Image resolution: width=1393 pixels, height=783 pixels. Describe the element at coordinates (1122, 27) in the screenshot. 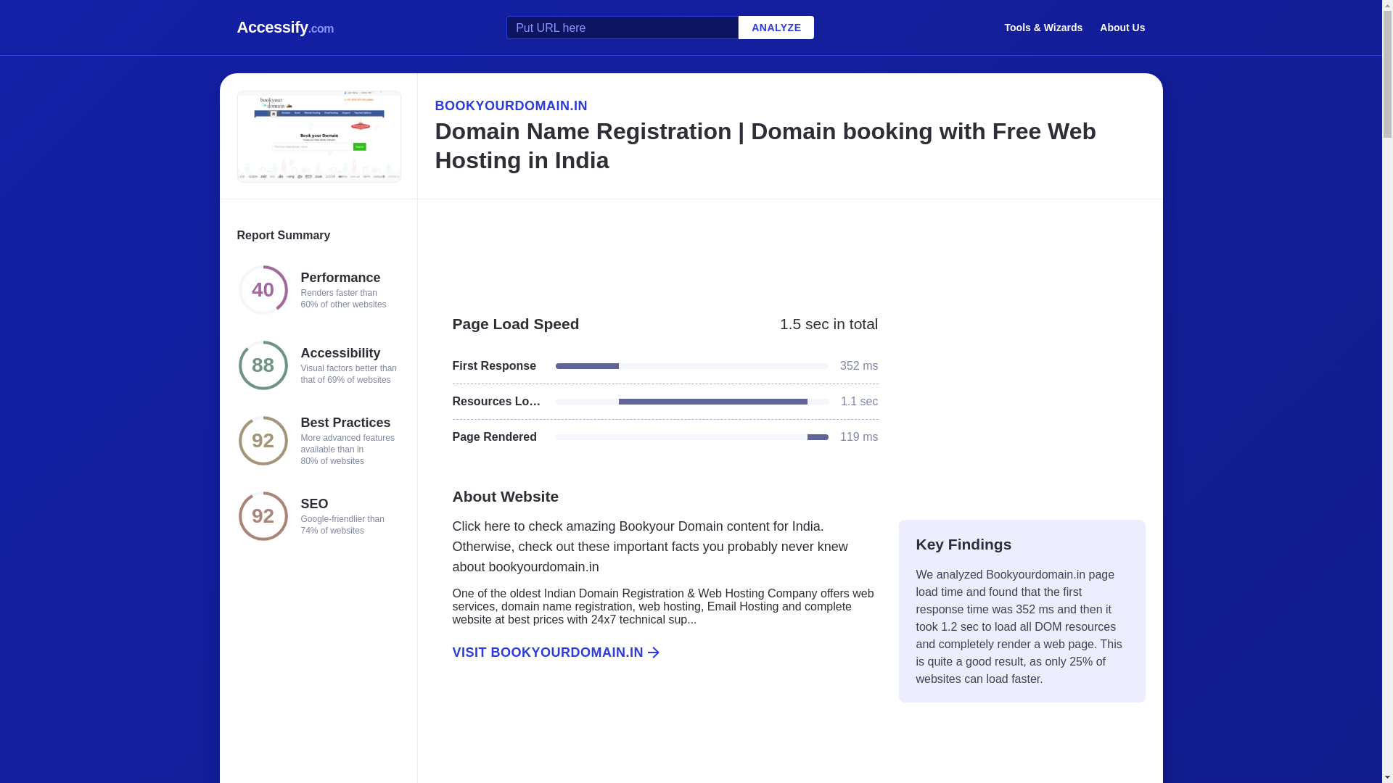

I see `About Us` at that location.